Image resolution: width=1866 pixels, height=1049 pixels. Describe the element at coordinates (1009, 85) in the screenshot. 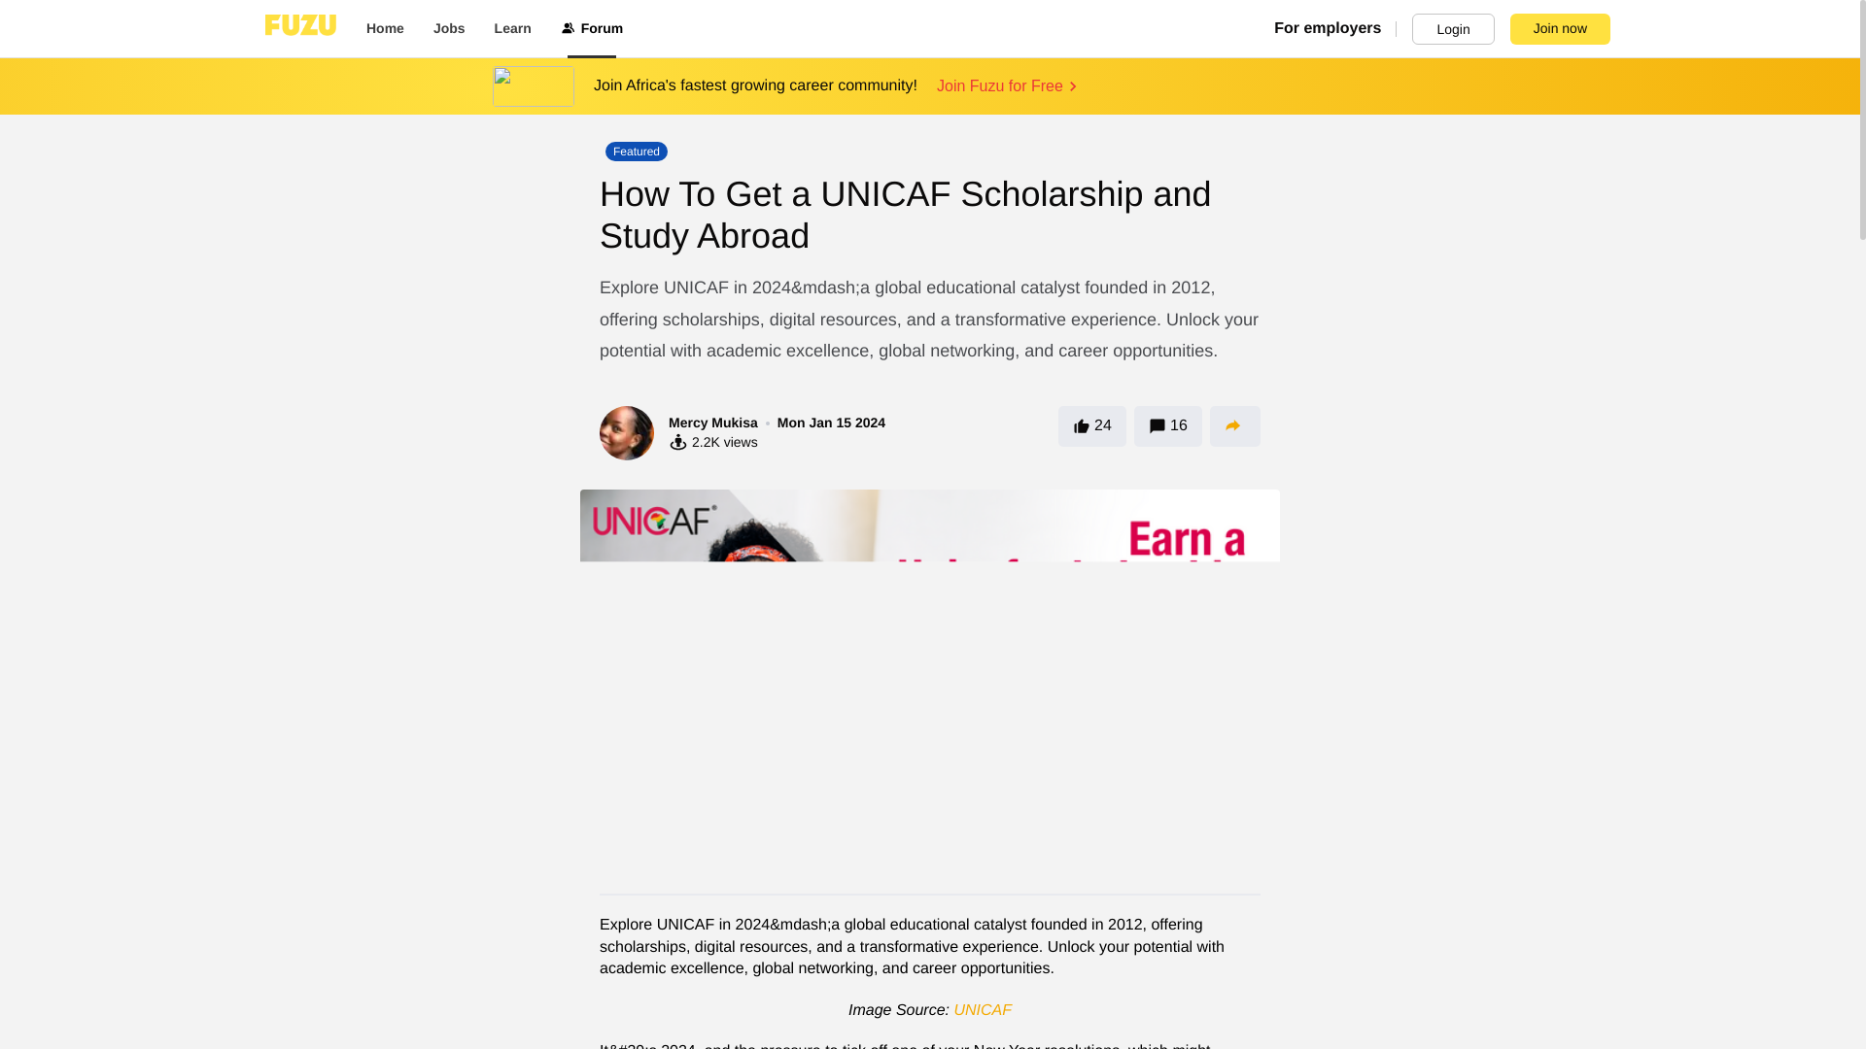

I see `Join Fuzu for Free` at that location.